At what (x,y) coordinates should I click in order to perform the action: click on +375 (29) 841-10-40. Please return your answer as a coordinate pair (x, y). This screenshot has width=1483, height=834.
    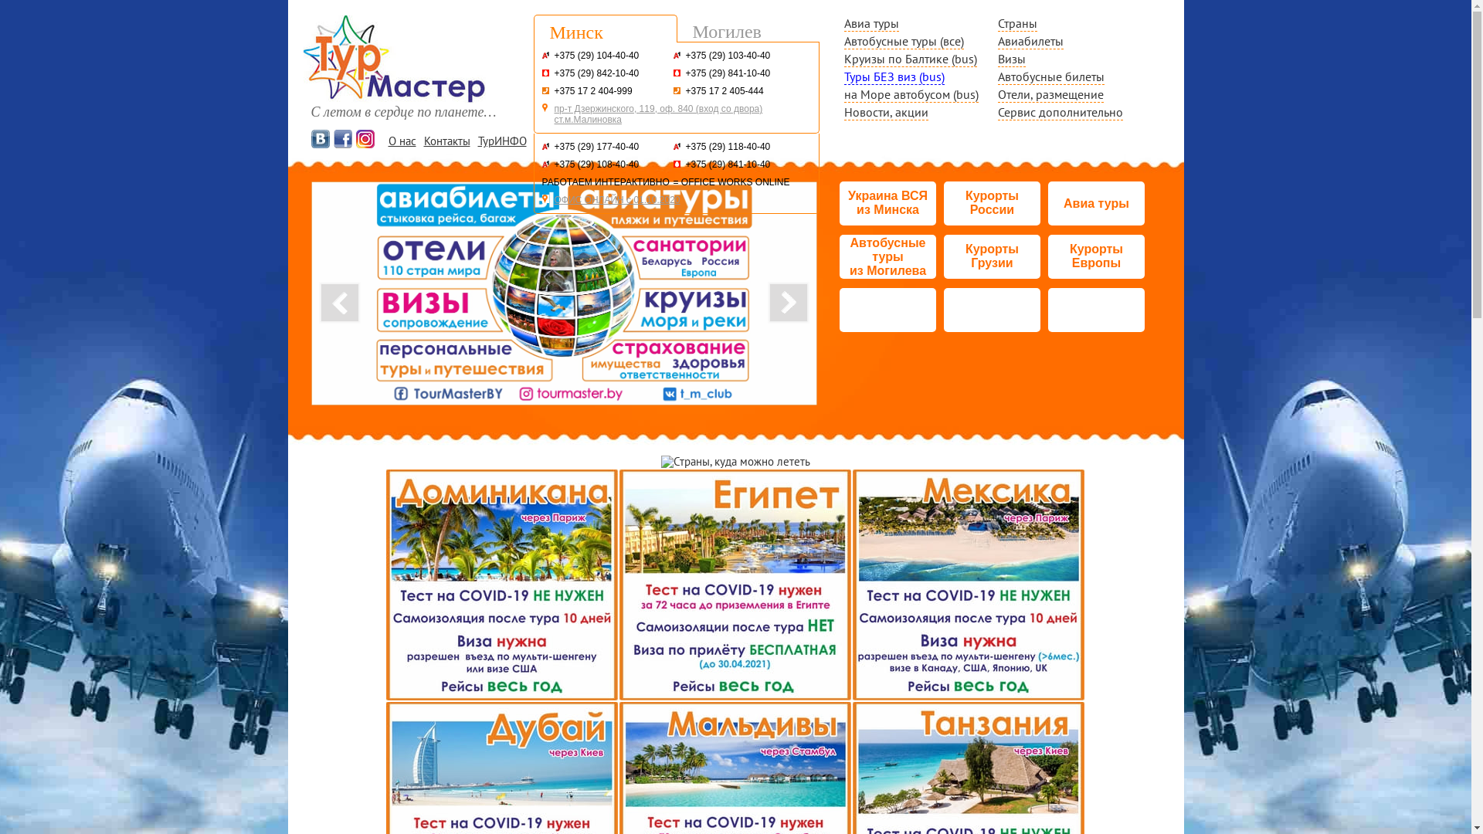
    Looking at the image, I should click on (728, 164).